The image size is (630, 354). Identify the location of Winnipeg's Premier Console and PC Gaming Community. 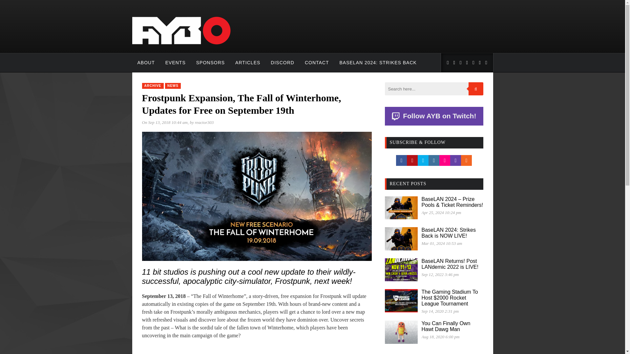
(181, 45).